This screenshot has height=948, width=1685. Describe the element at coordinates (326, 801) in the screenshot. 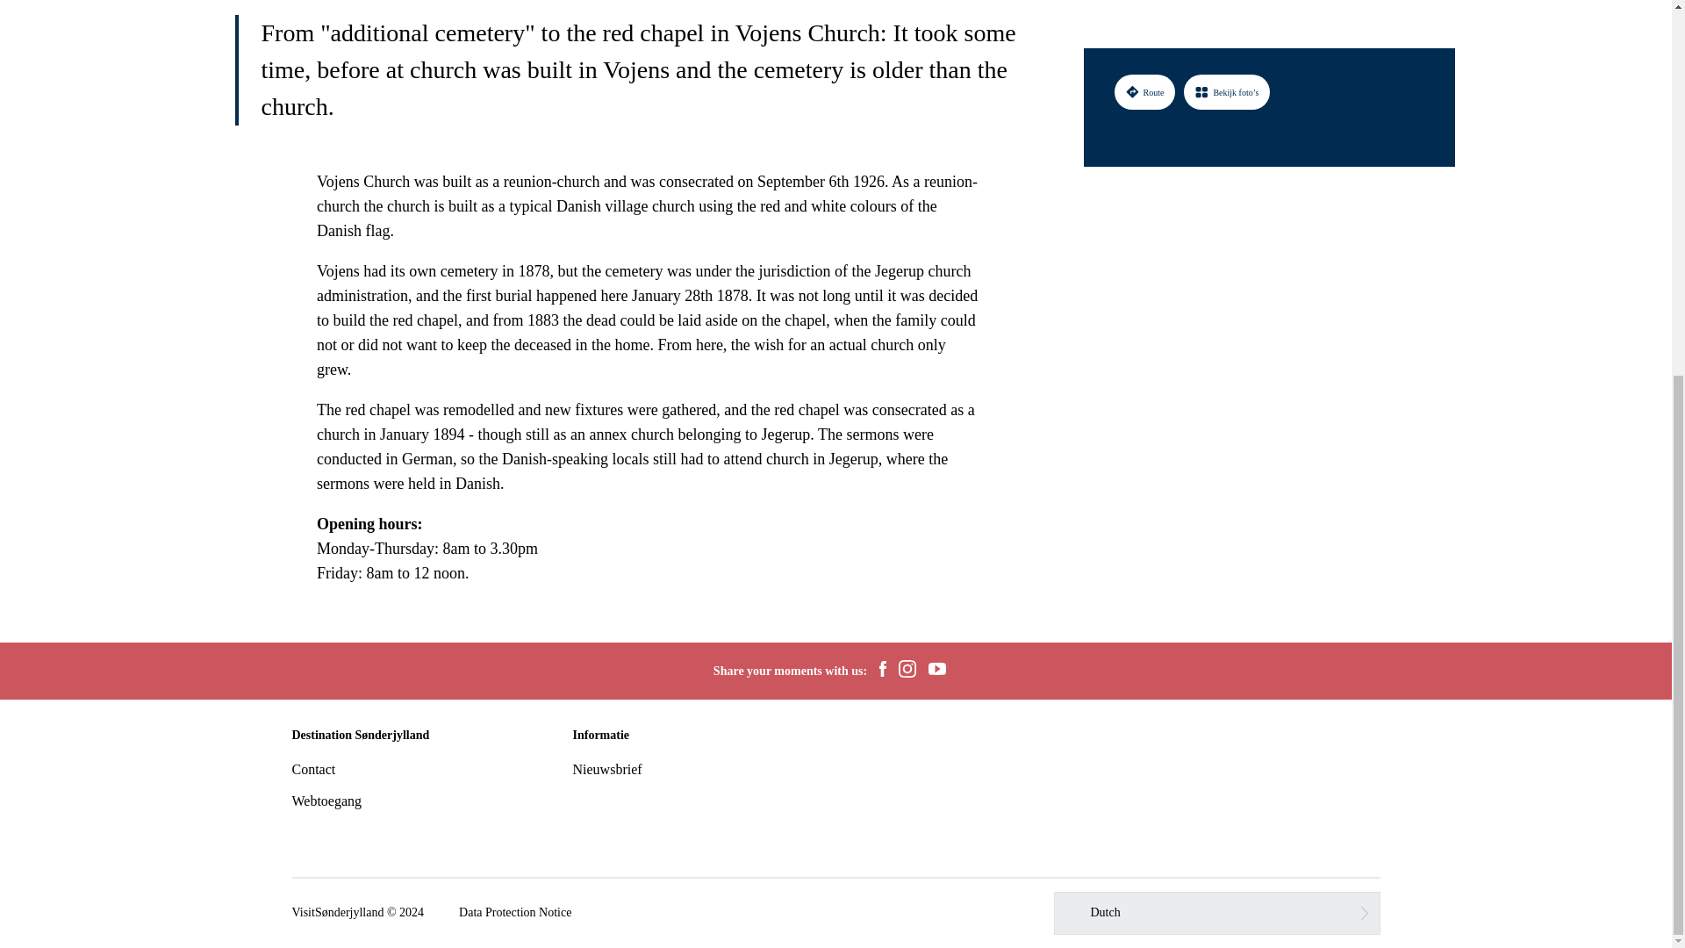

I see `Webtoegang` at that location.